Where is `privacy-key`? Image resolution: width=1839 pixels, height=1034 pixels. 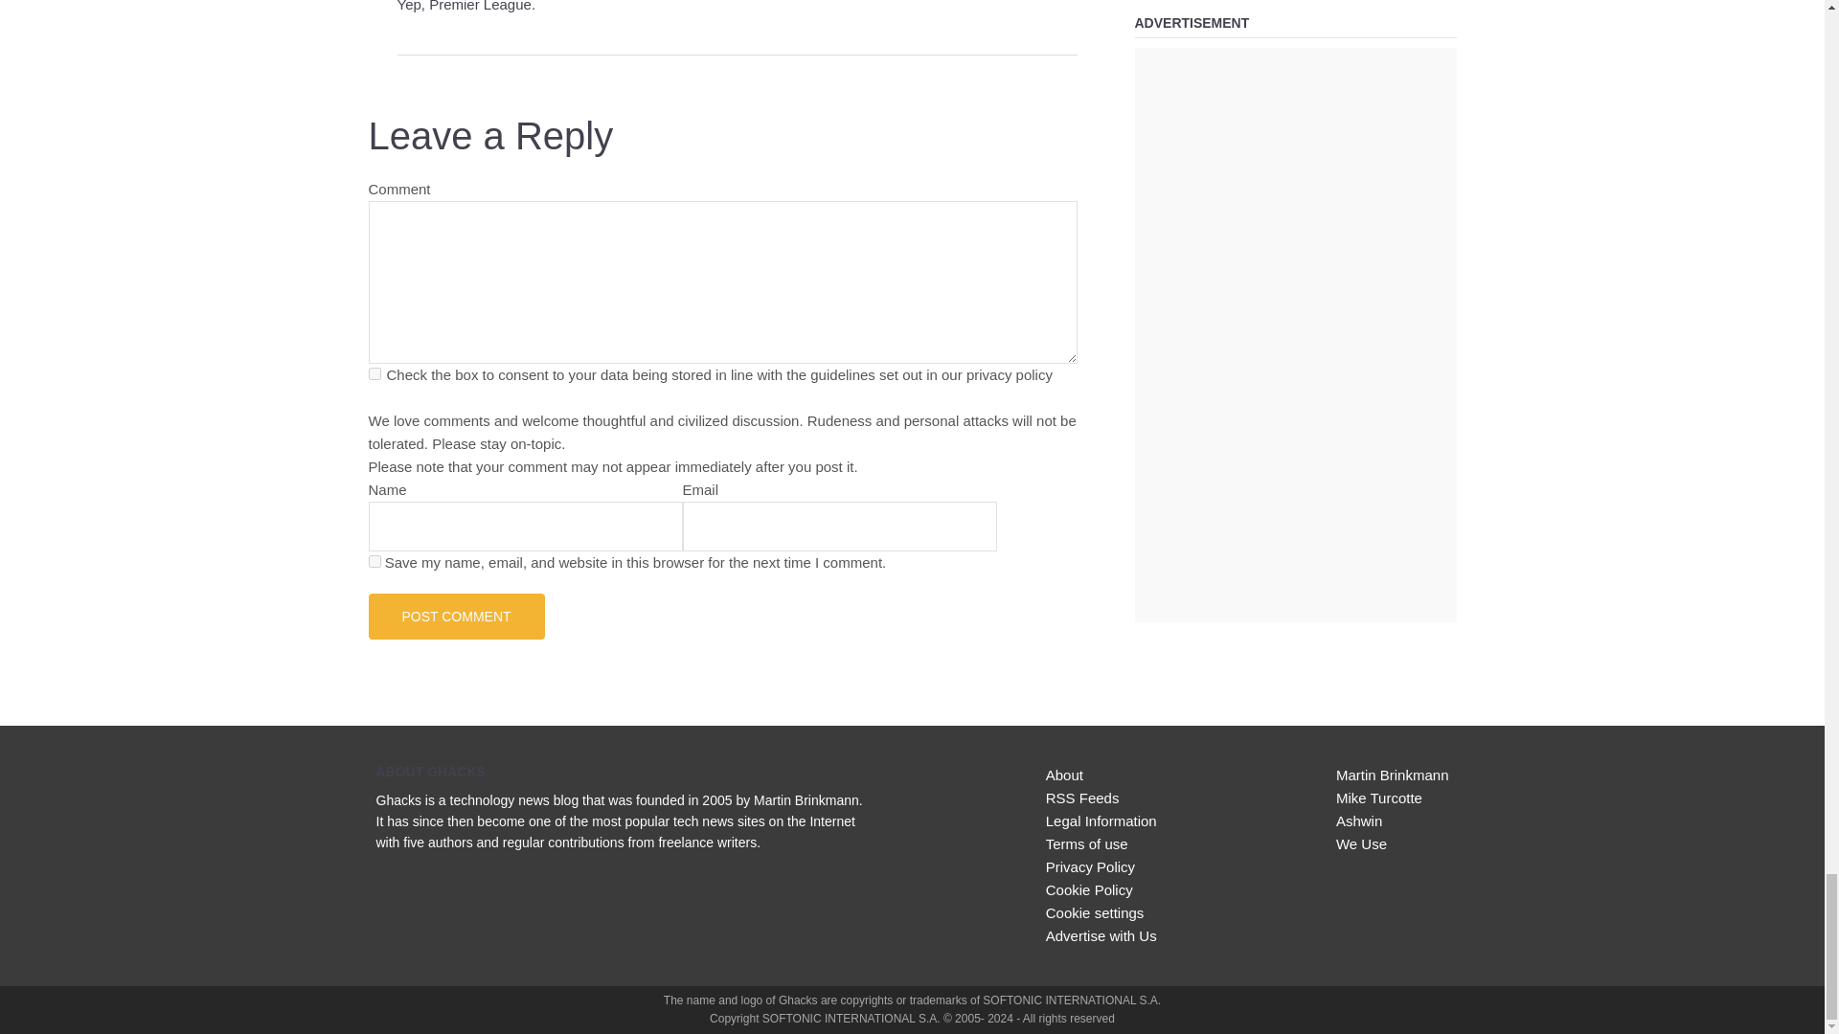 privacy-key is located at coordinates (374, 373).